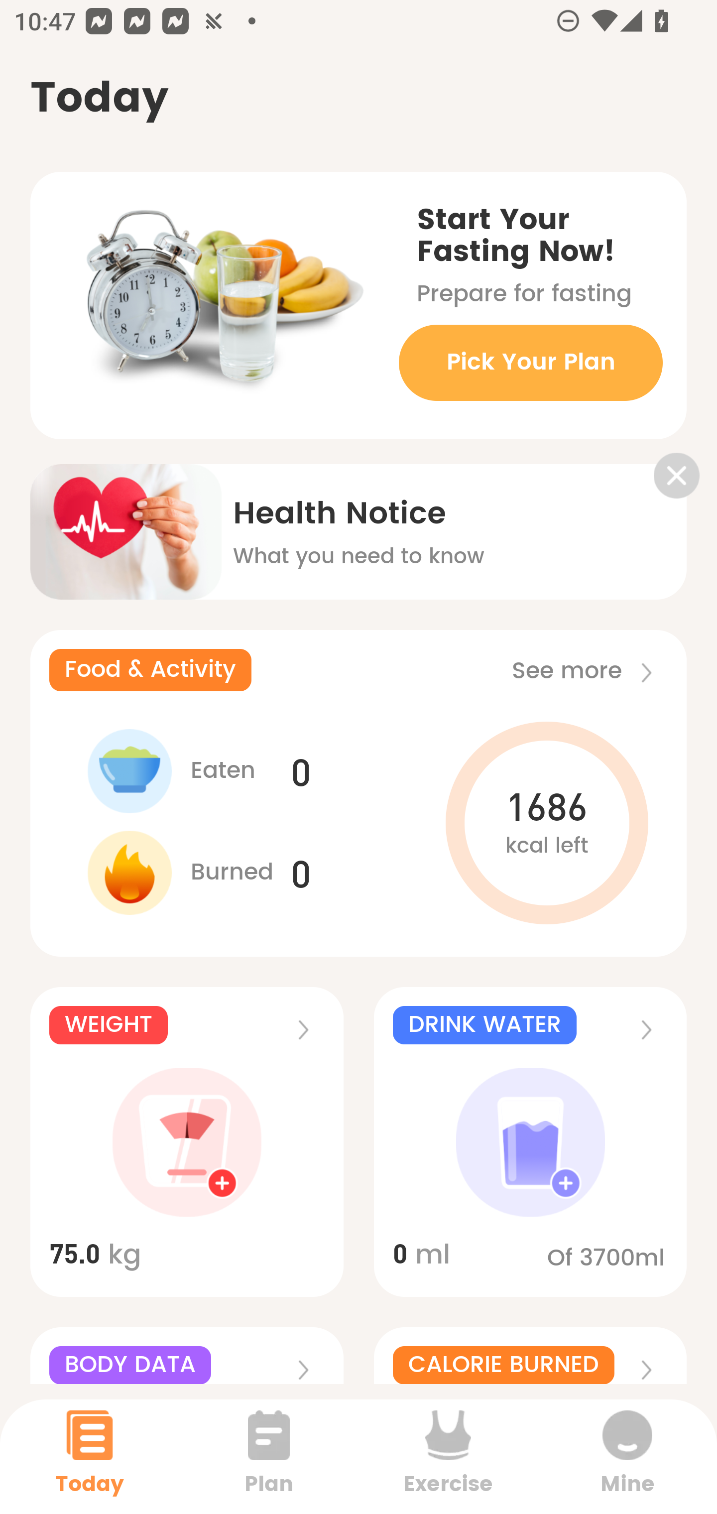 The image size is (717, 1514). Describe the element at coordinates (186, 1356) in the screenshot. I see `BODY DATA` at that location.